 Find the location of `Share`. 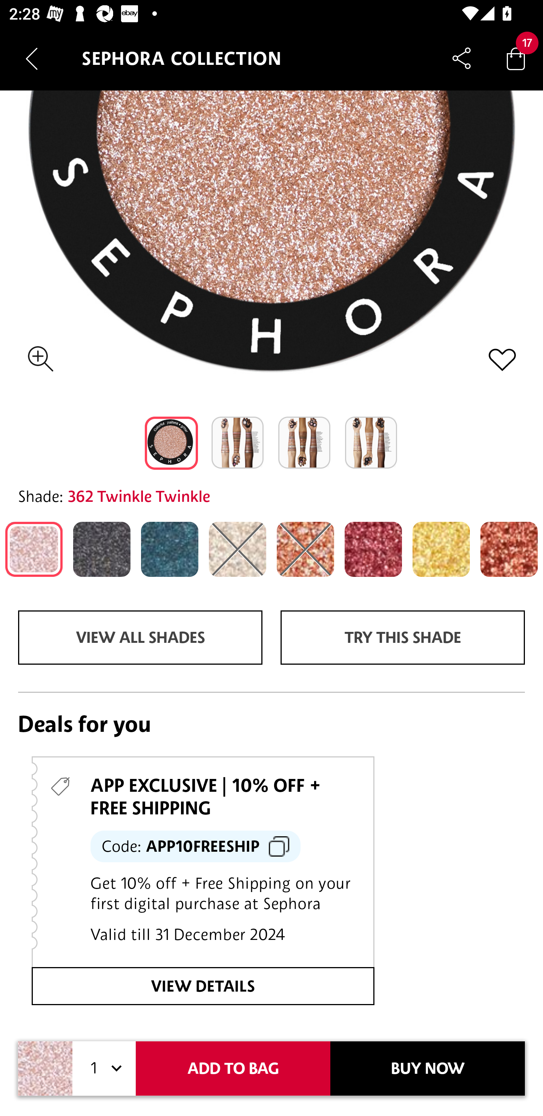

Share is located at coordinates (462, 58).